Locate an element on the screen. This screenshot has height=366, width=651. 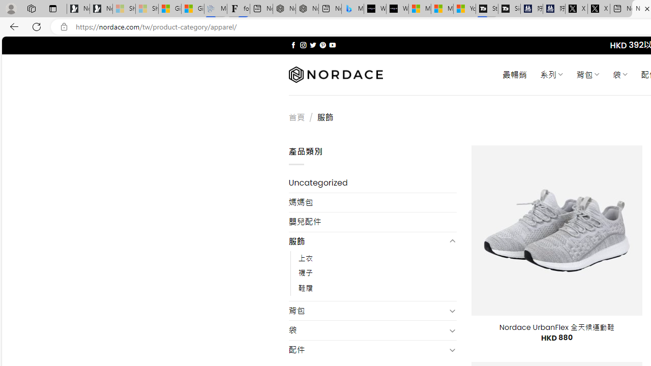
Follow on Twitter is located at coordinates (313, 45).